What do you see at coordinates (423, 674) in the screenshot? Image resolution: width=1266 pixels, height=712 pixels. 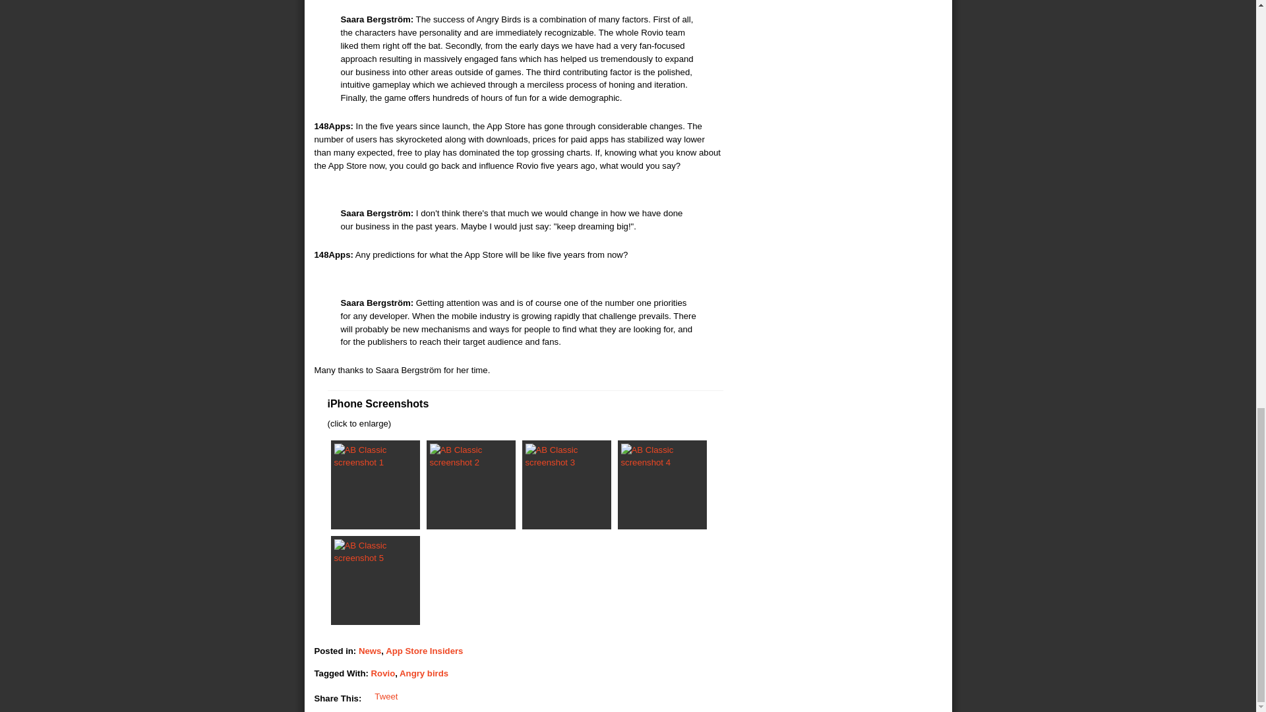 I see `Angry birds` at bounding box center [423, 674].